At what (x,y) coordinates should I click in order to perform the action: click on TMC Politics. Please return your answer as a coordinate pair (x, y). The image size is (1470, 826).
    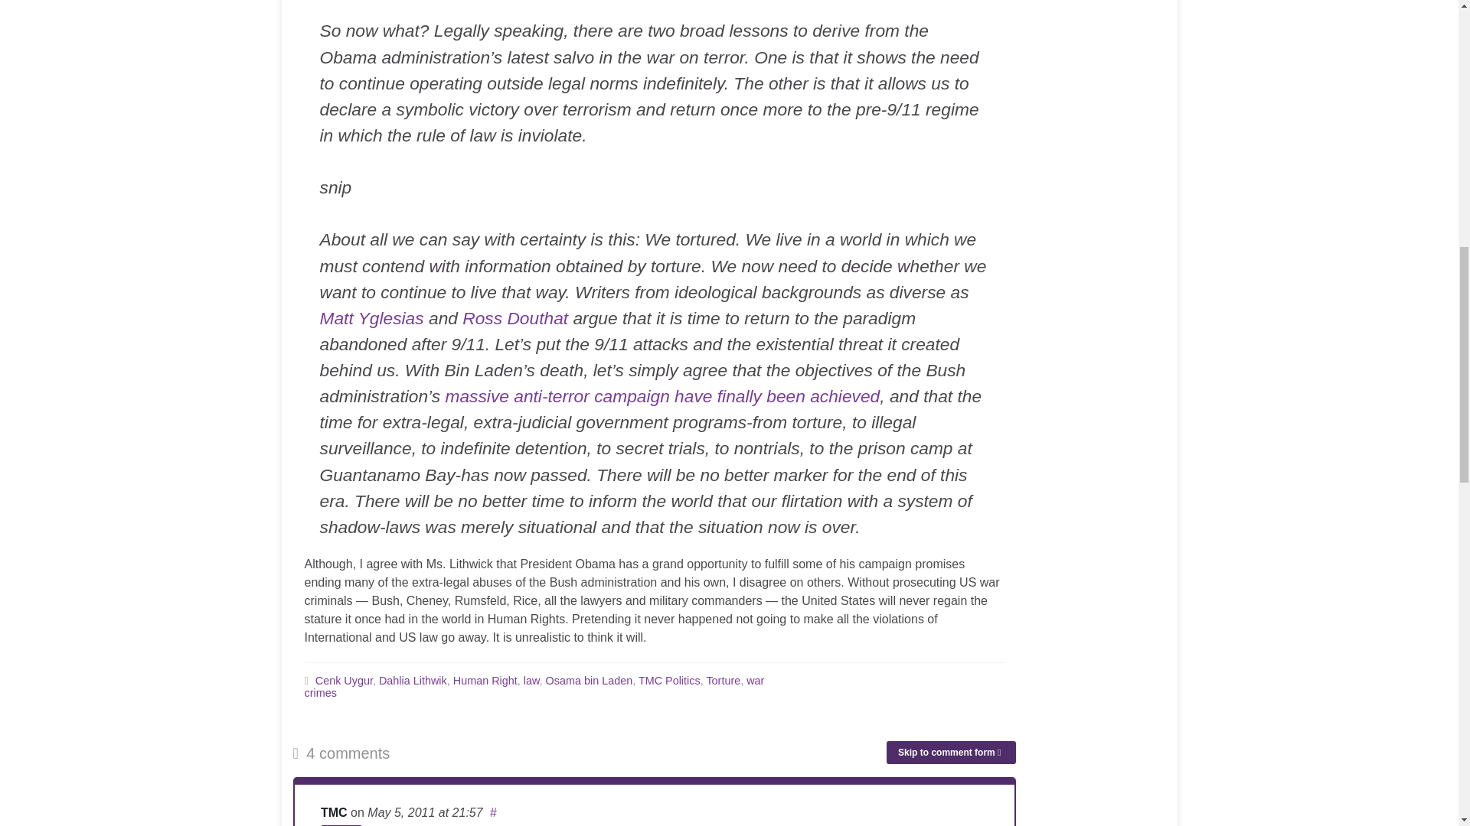
    Looking at the image, I should click on (669, 681).